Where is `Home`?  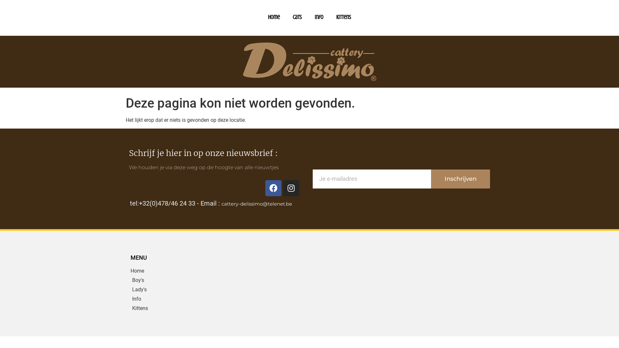 Home is located at coordinates (174, 271).